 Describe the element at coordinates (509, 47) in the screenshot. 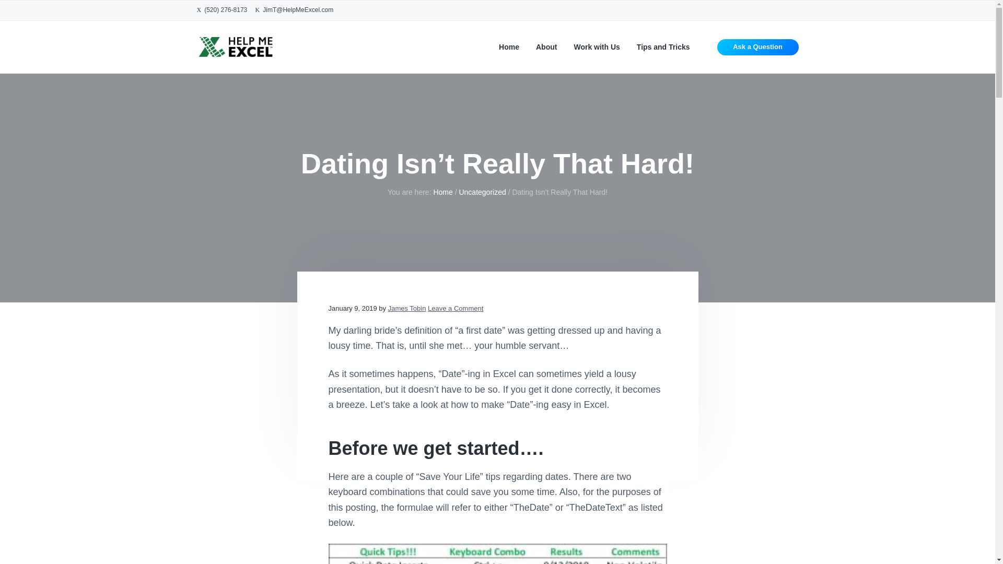

I see `Home` at that location.